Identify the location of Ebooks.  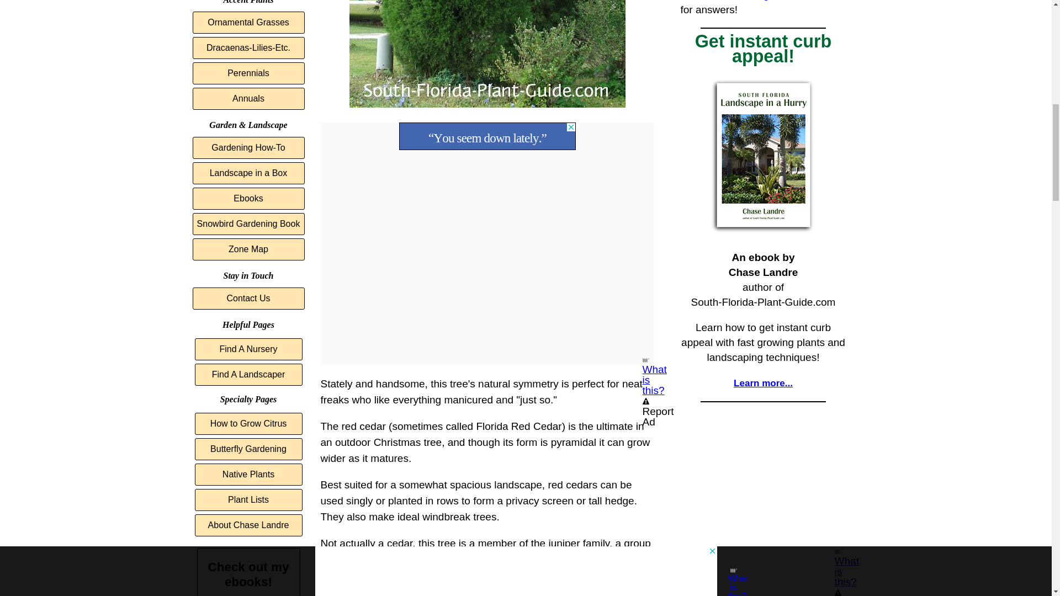
(248, 199).